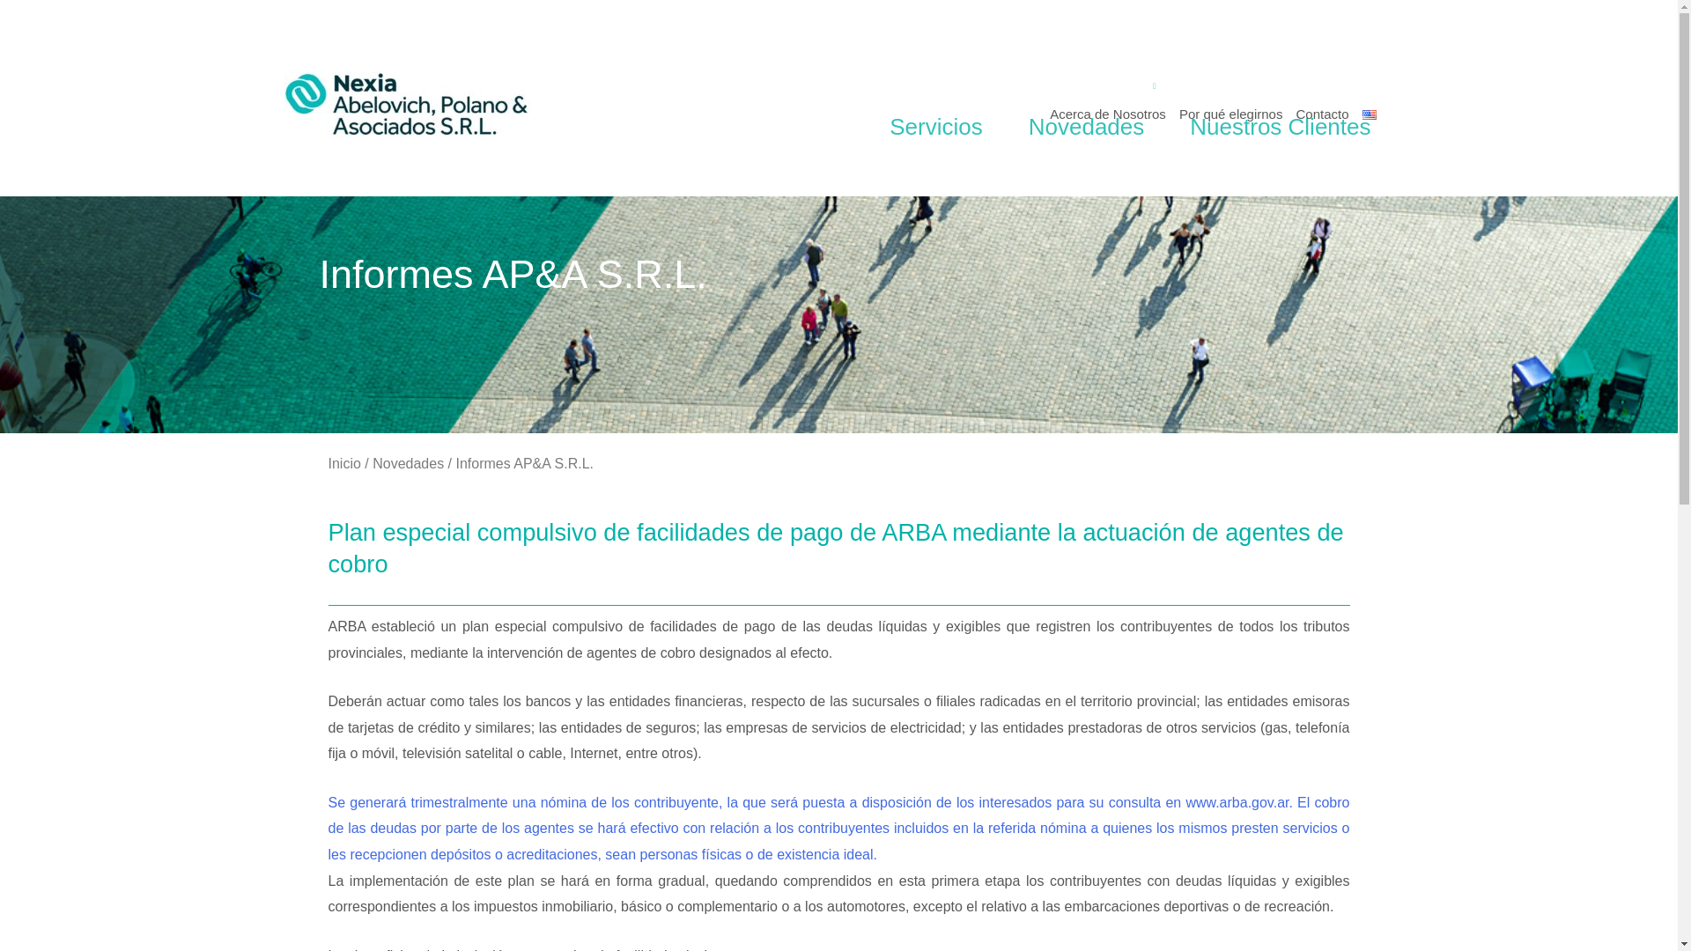 The image size is (1691, 951). I want to click on Servicios, so click(935, 126).